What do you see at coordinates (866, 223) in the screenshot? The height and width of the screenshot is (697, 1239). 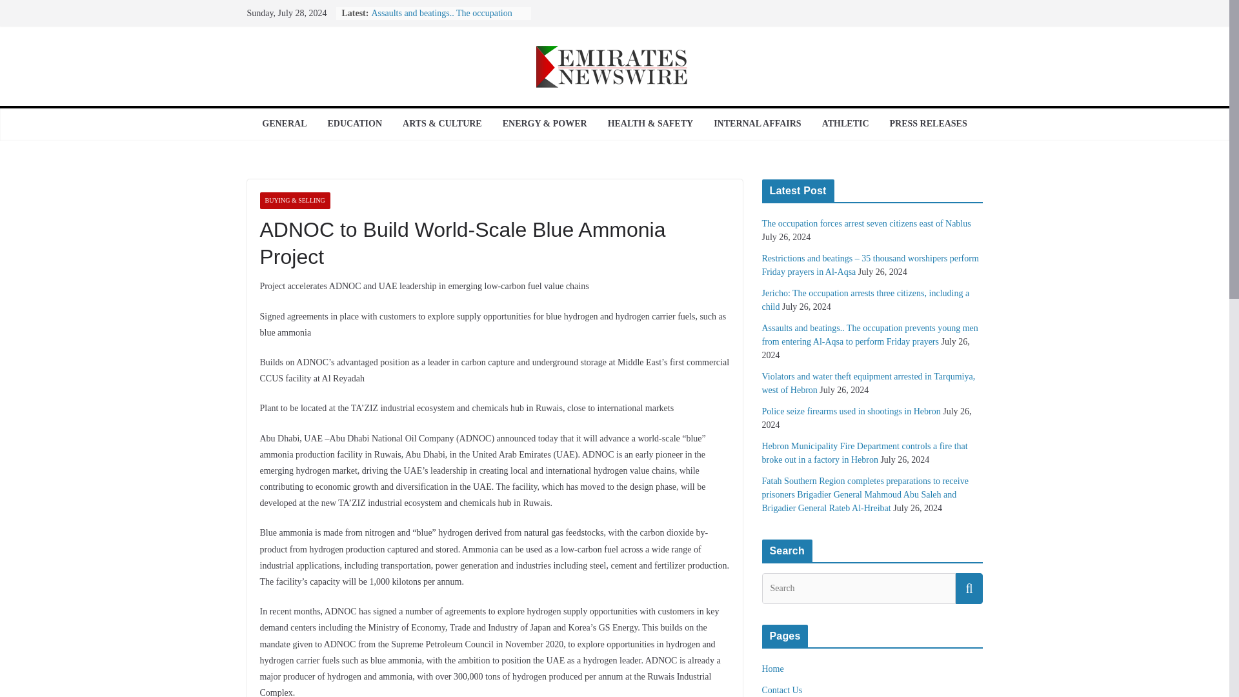 I see `The occupation forces arrest seven citizens east of Nablus` at bounding box center [866, 223].